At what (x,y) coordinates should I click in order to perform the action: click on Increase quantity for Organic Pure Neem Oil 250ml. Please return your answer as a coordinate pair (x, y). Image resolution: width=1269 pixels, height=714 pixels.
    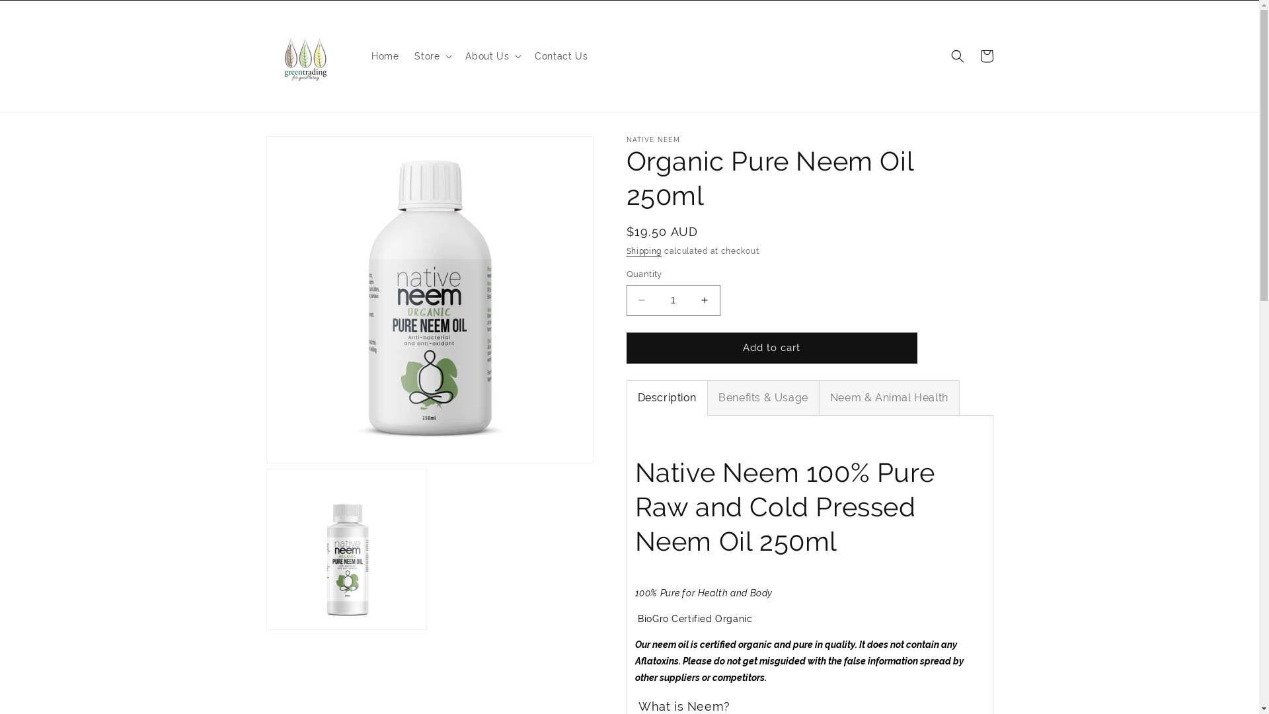
    Looking at the image, I should click on (705, 300).